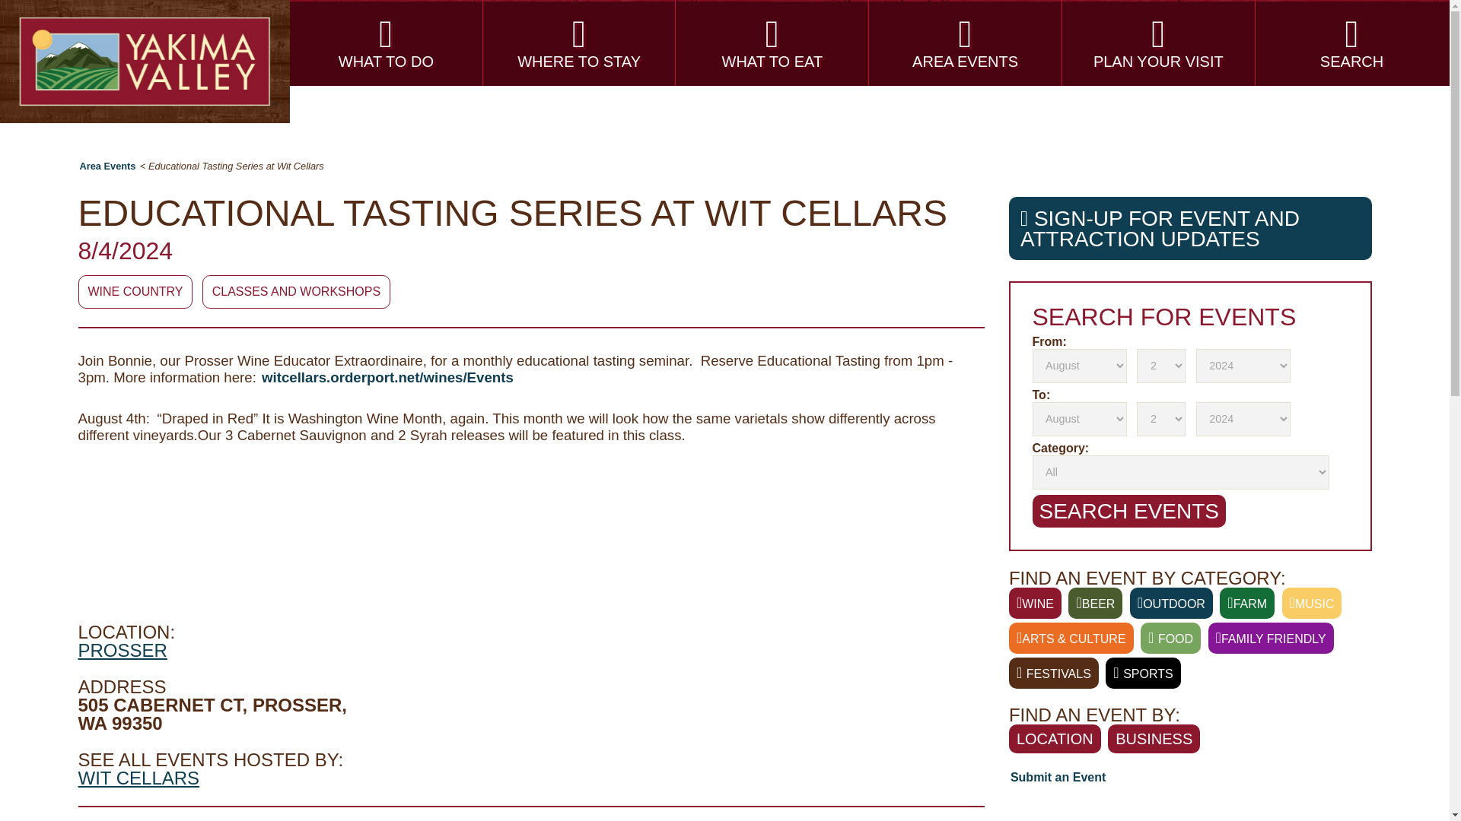  Describe the element at coordinates (135, 292) in the screenshot. I see `Wine Country` at that location.